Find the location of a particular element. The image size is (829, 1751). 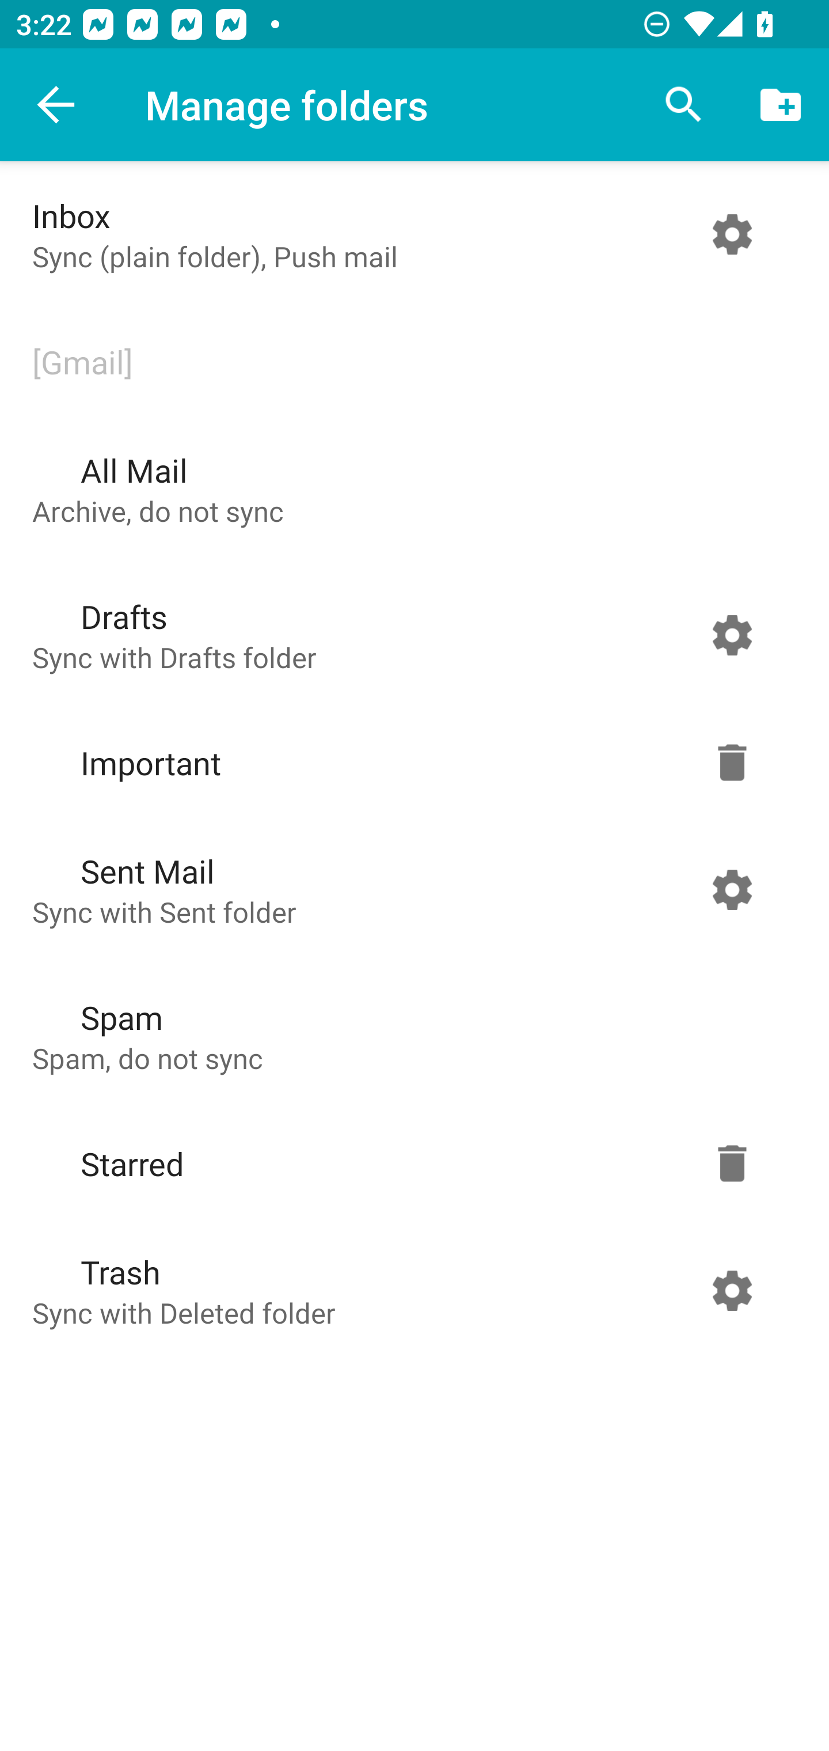

Folder settings is located at coordinates (732, 635).